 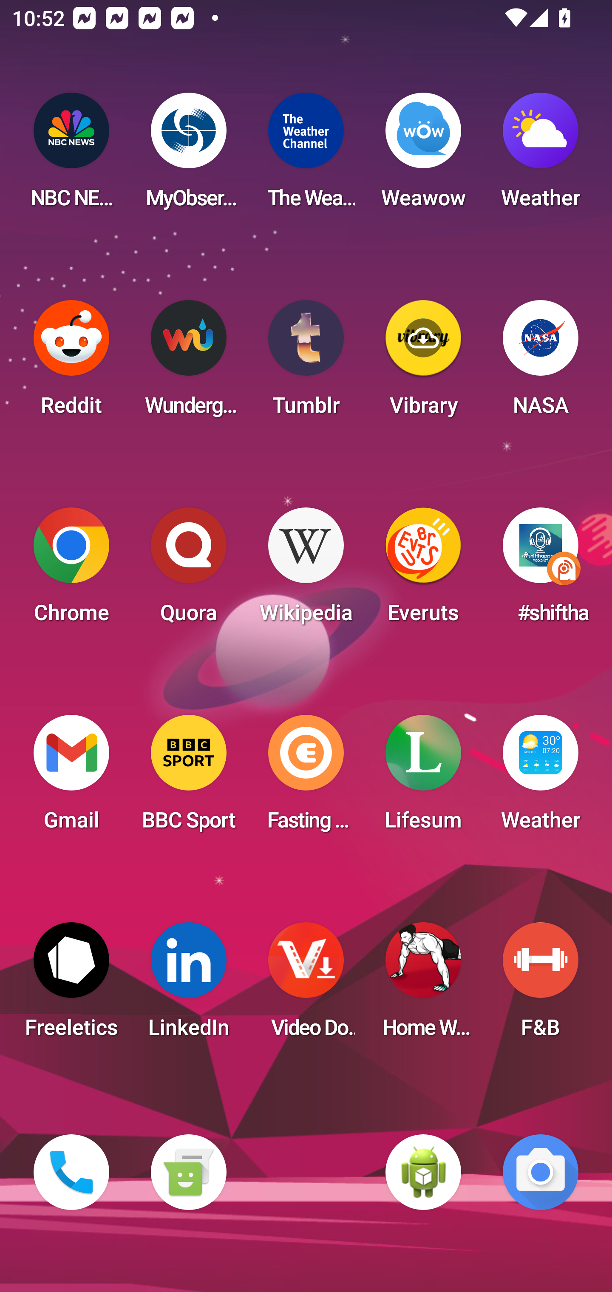 What do you see at coordinates (188, 156) in the screenshot?
I see `MyObservatory` at bounding box center [188, 156].